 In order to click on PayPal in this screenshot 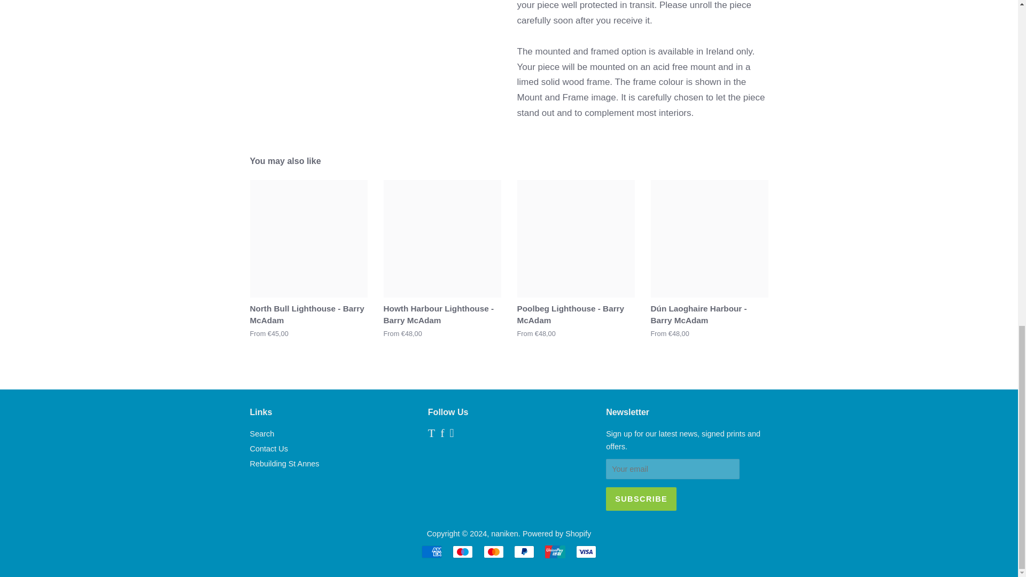, I will do `click(524, 551)`.